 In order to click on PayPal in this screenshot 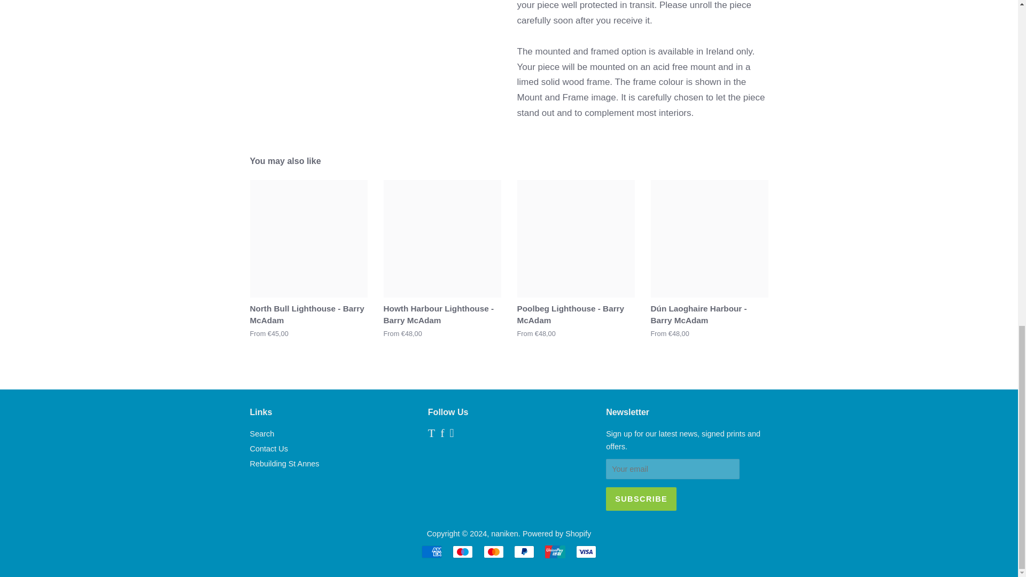, I will do `click(524, 551)`.